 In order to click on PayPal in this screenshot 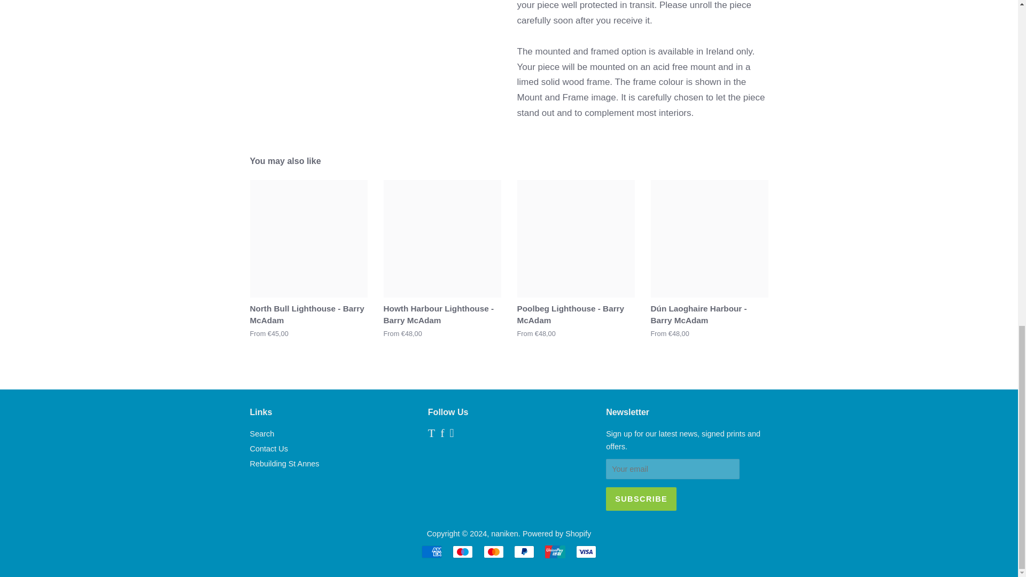, I will do `click(524, 551)`.